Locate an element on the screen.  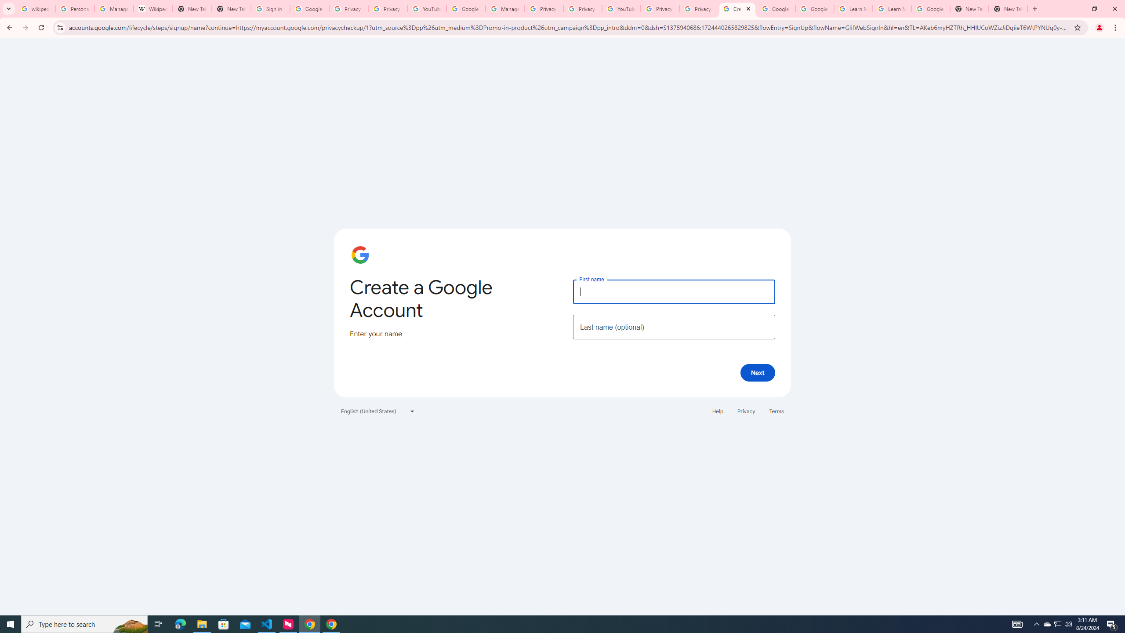
Wikipedia:Edit requests - Wikipedia is located at coordinates (153, 9).